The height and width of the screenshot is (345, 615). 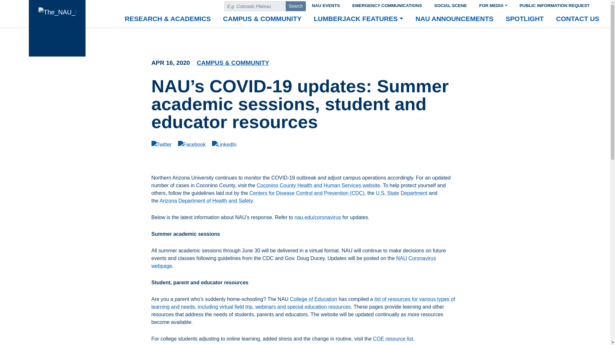 I want to click on Arizona Department of Health and Safety, so click(x=206, y=201).